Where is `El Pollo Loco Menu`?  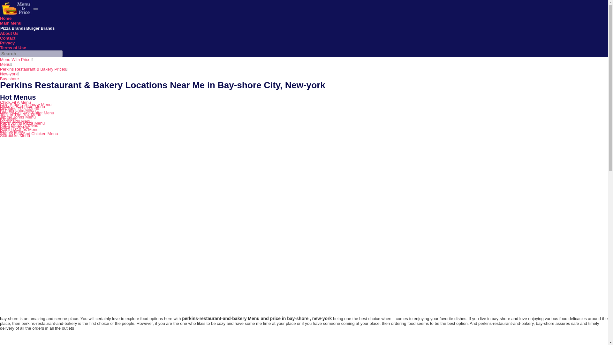
El Pollo Loco Menu is located at coordinates (18, 111).